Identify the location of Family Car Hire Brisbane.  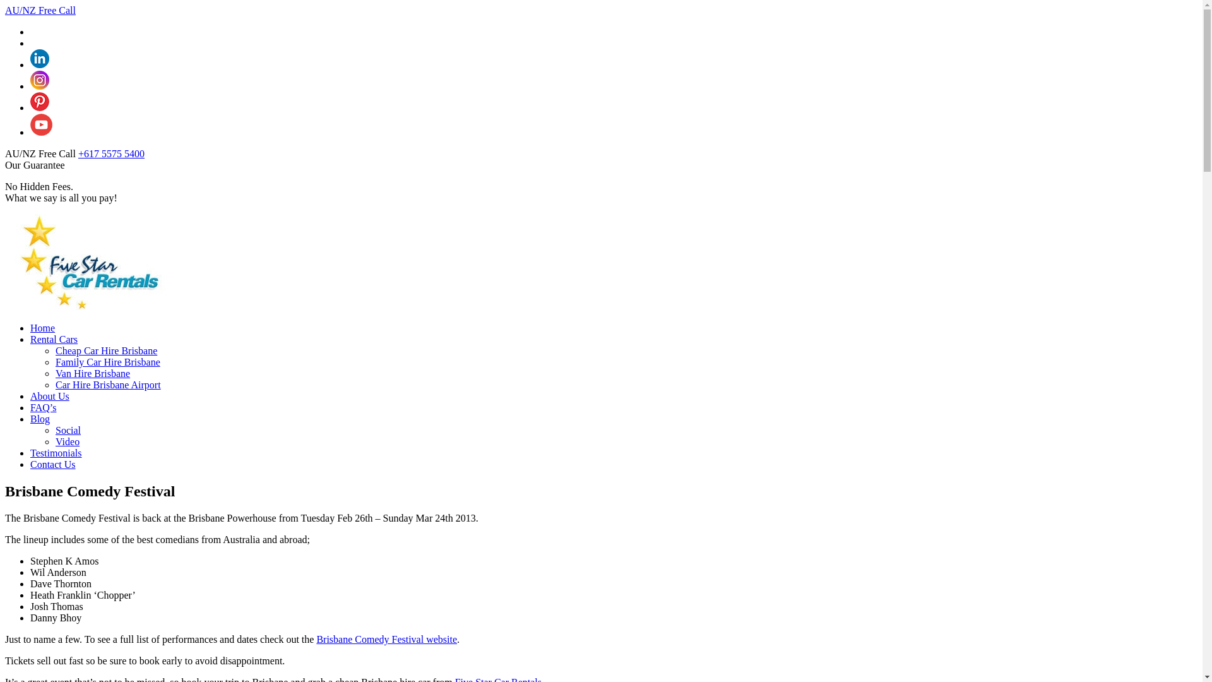
(108, 362).